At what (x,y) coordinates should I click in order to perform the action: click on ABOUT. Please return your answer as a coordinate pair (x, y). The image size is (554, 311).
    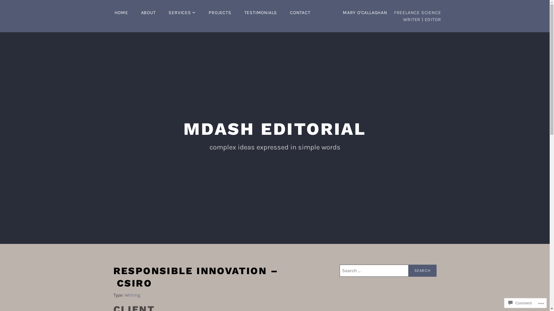
    Looking at the image, I should click on (148, 13).